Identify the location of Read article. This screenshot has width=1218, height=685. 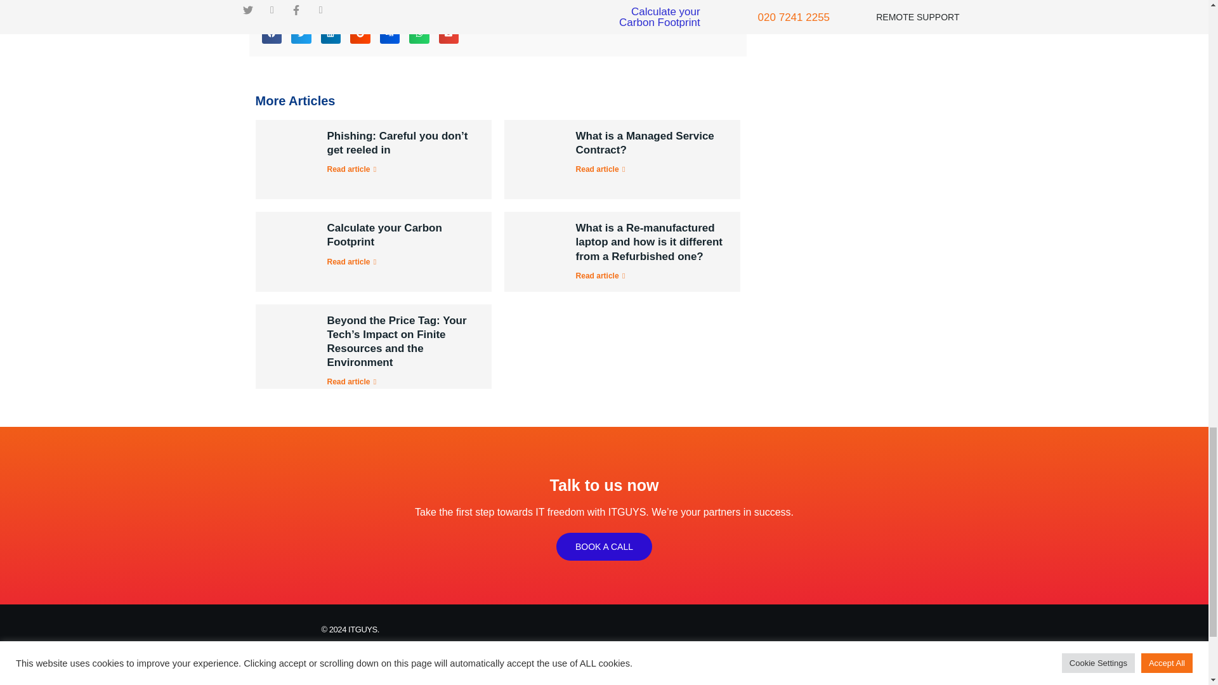
(354, 169).